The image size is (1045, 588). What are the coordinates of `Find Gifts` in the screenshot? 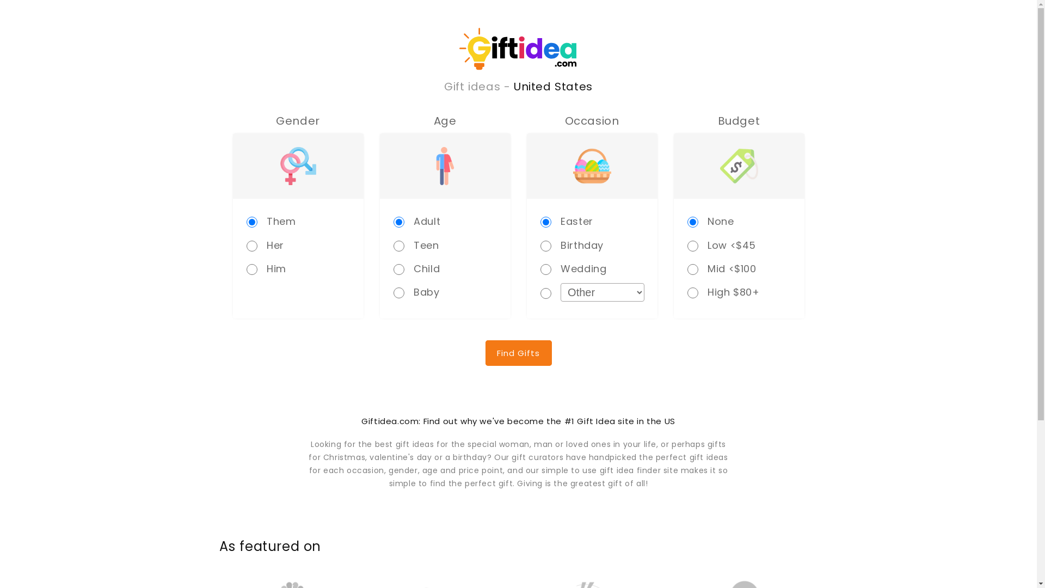 It's located at (518, 353).